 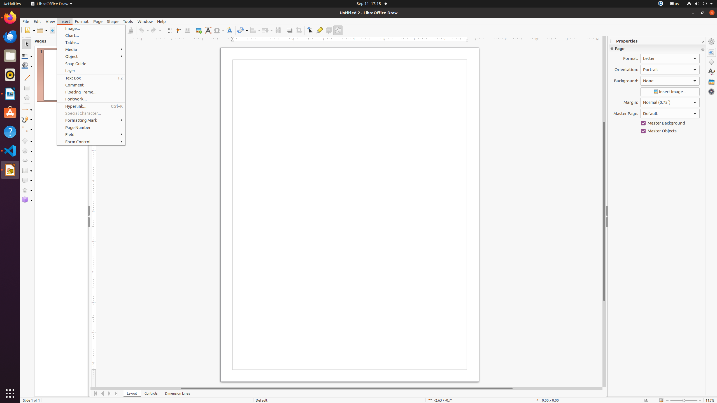 What do you see at coordinates (10, 170) in the screenshot?
I see `LibreOffice Draw` at bounding box center [10, 170].